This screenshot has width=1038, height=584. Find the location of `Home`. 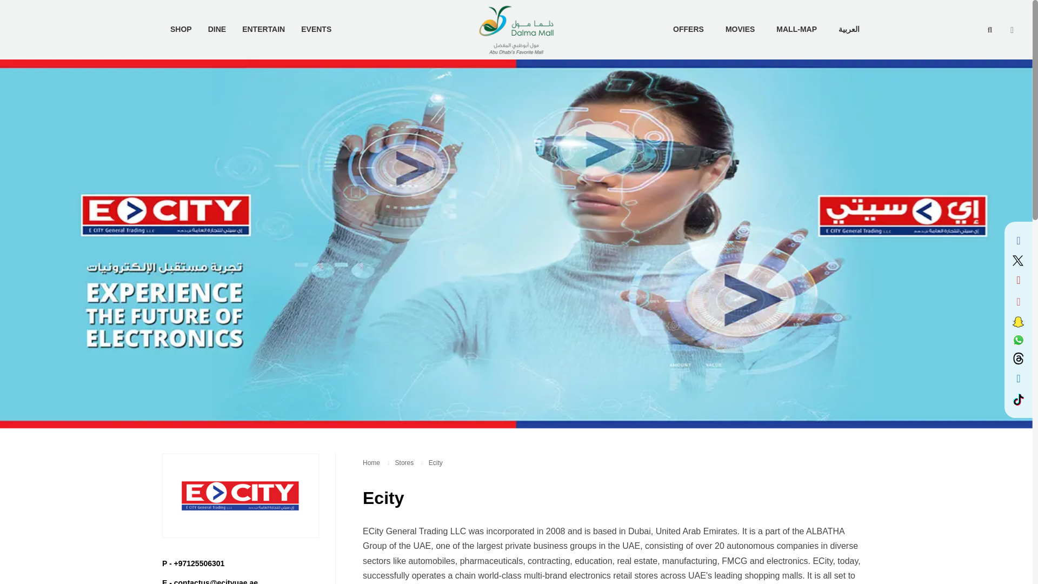

Home is located at coordinates (371, 462).